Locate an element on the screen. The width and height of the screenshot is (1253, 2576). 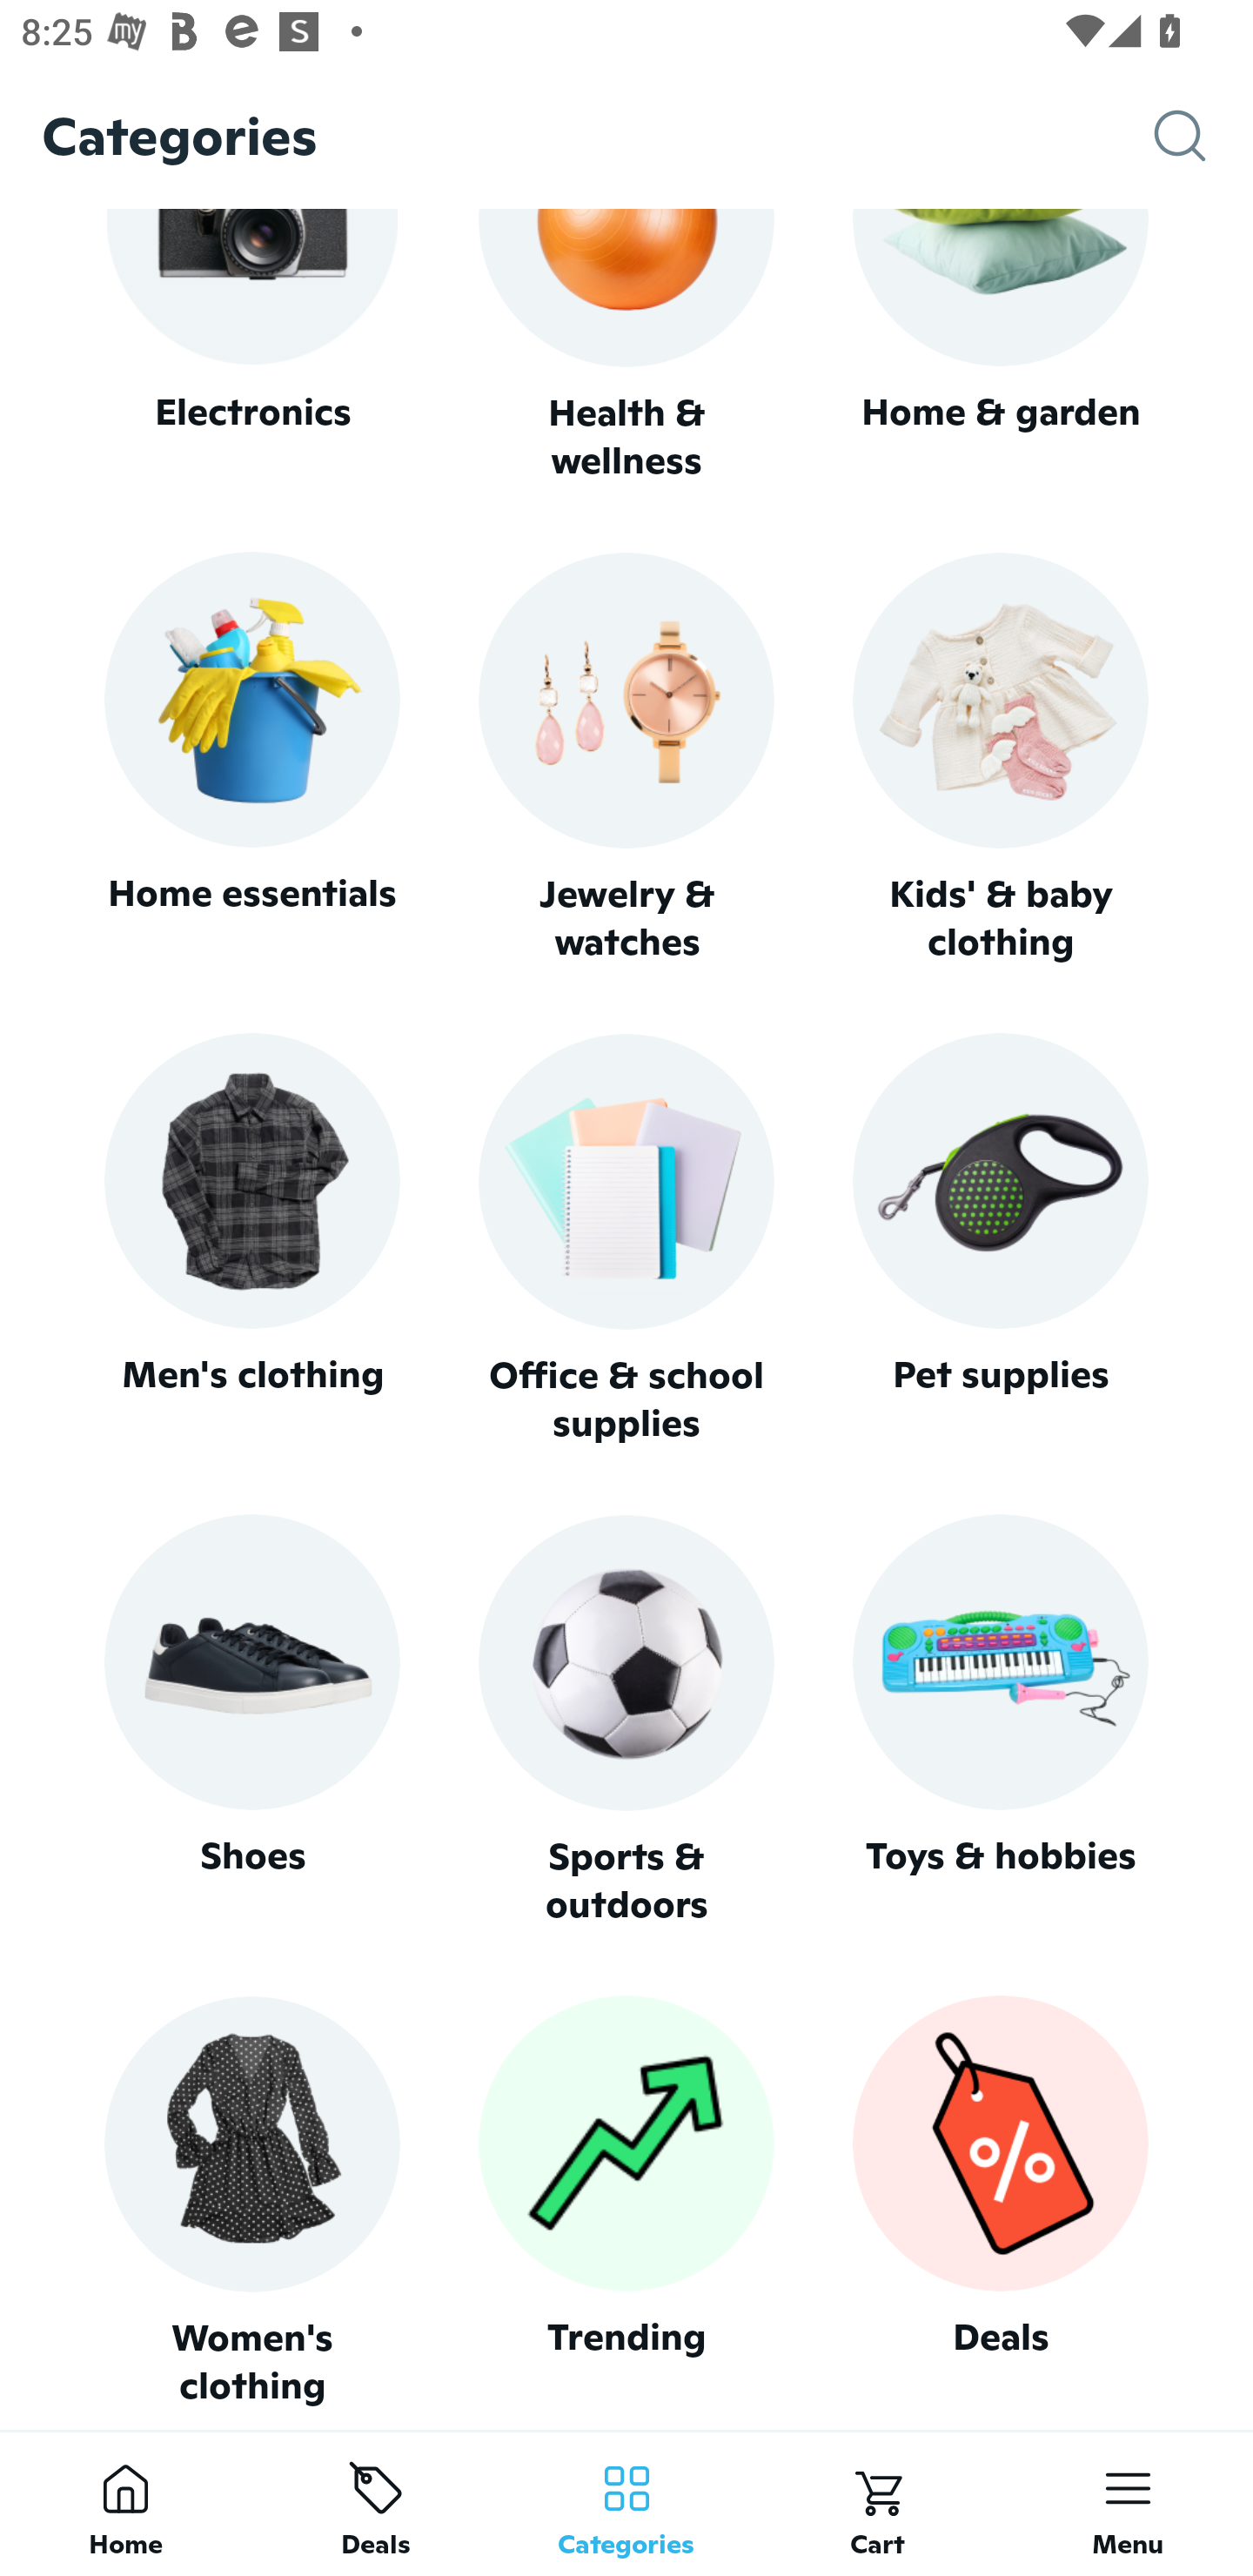
Men's clothing is located at coordinates (251, 1238).